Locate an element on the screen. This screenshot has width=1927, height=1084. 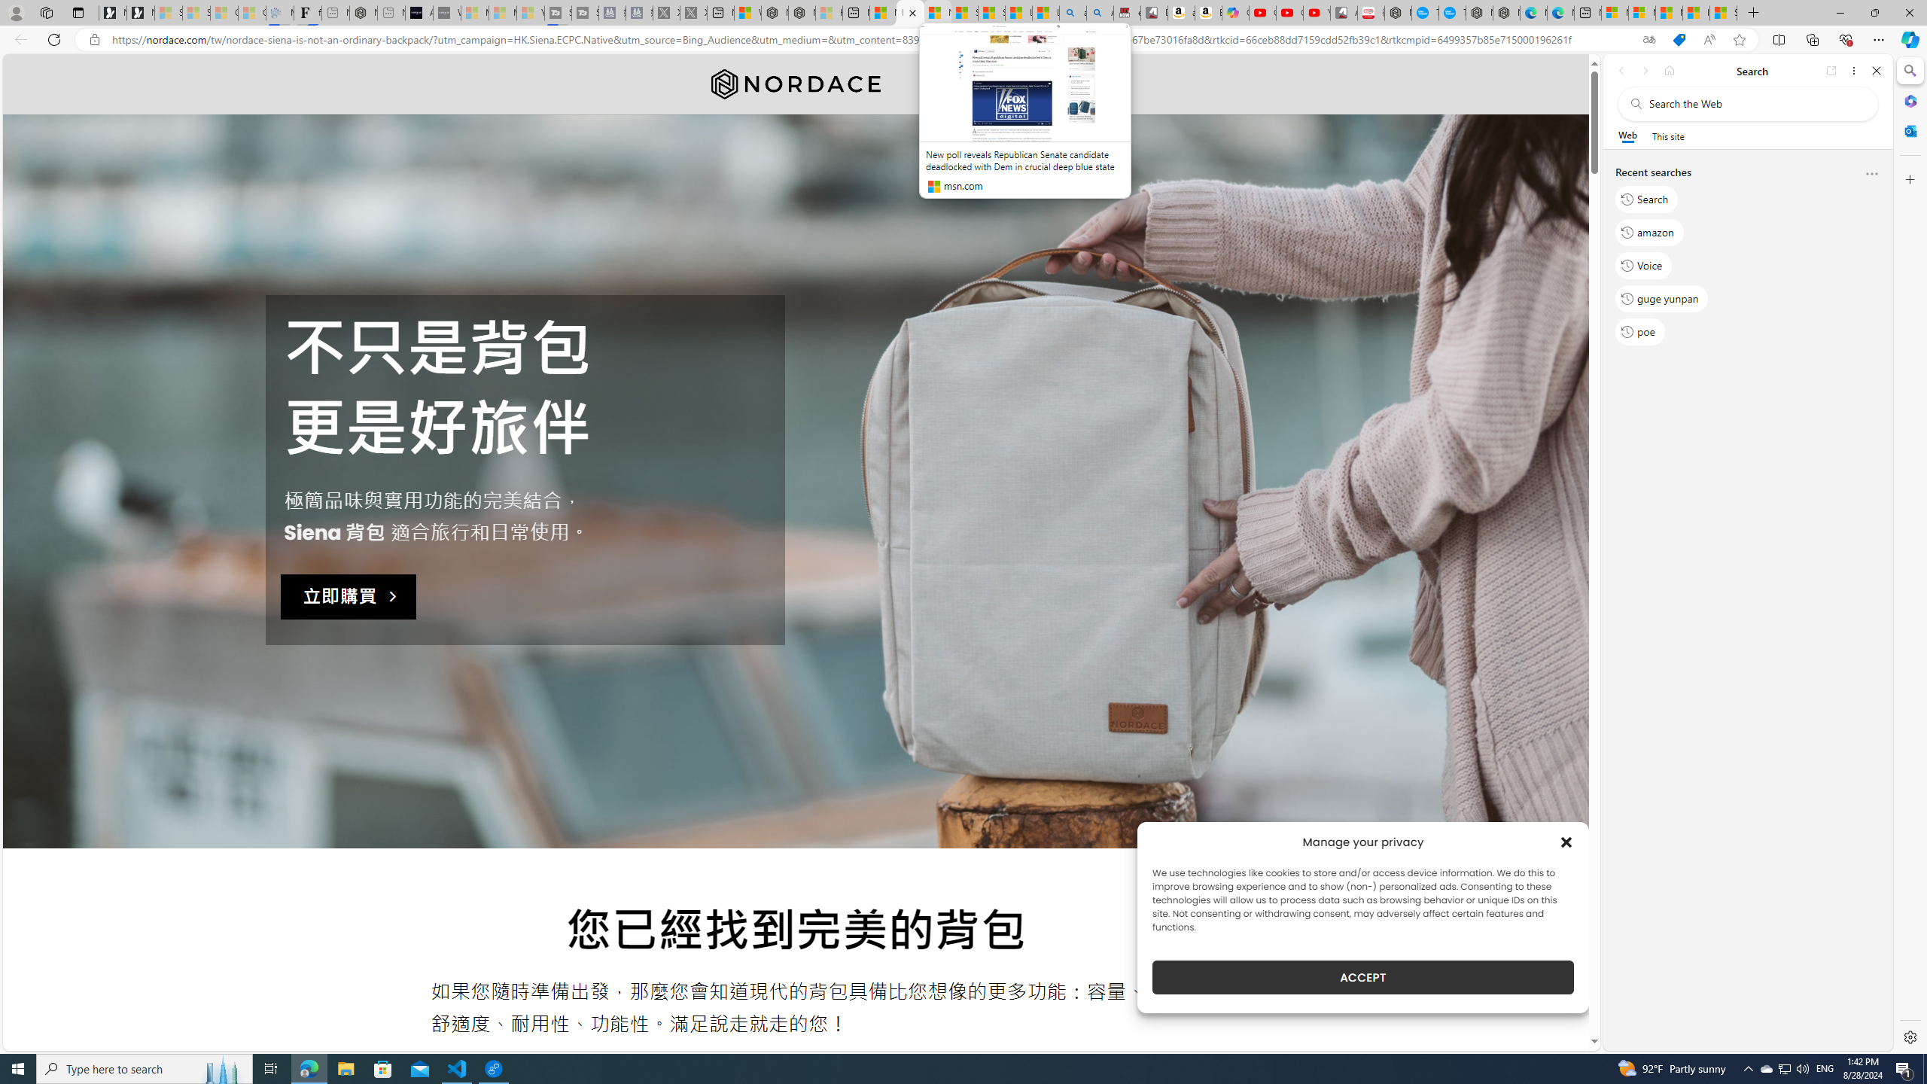
Show translate options is located at coordinates (1648, 40).